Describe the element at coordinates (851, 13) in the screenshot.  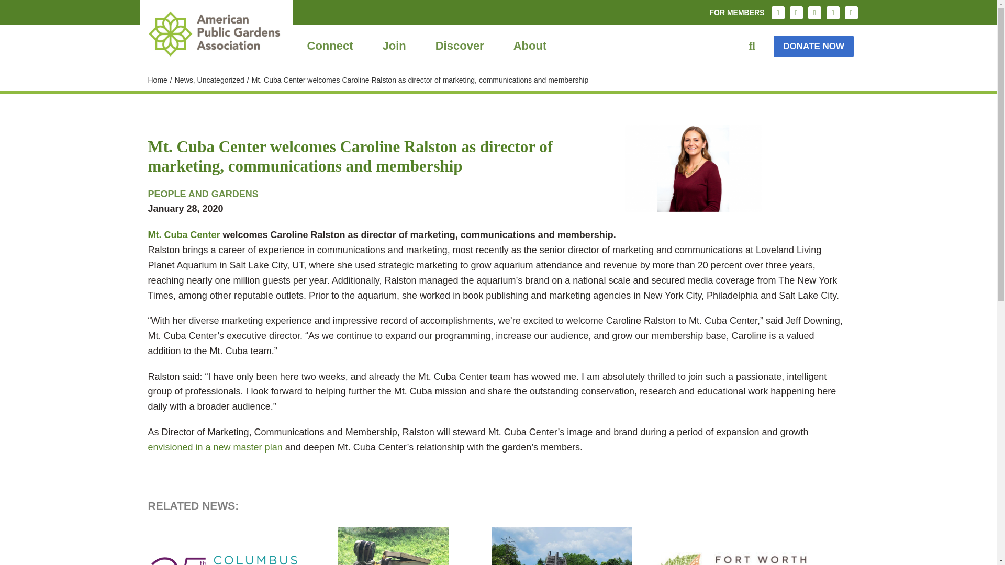
I see `YOUTUBE` at that location.